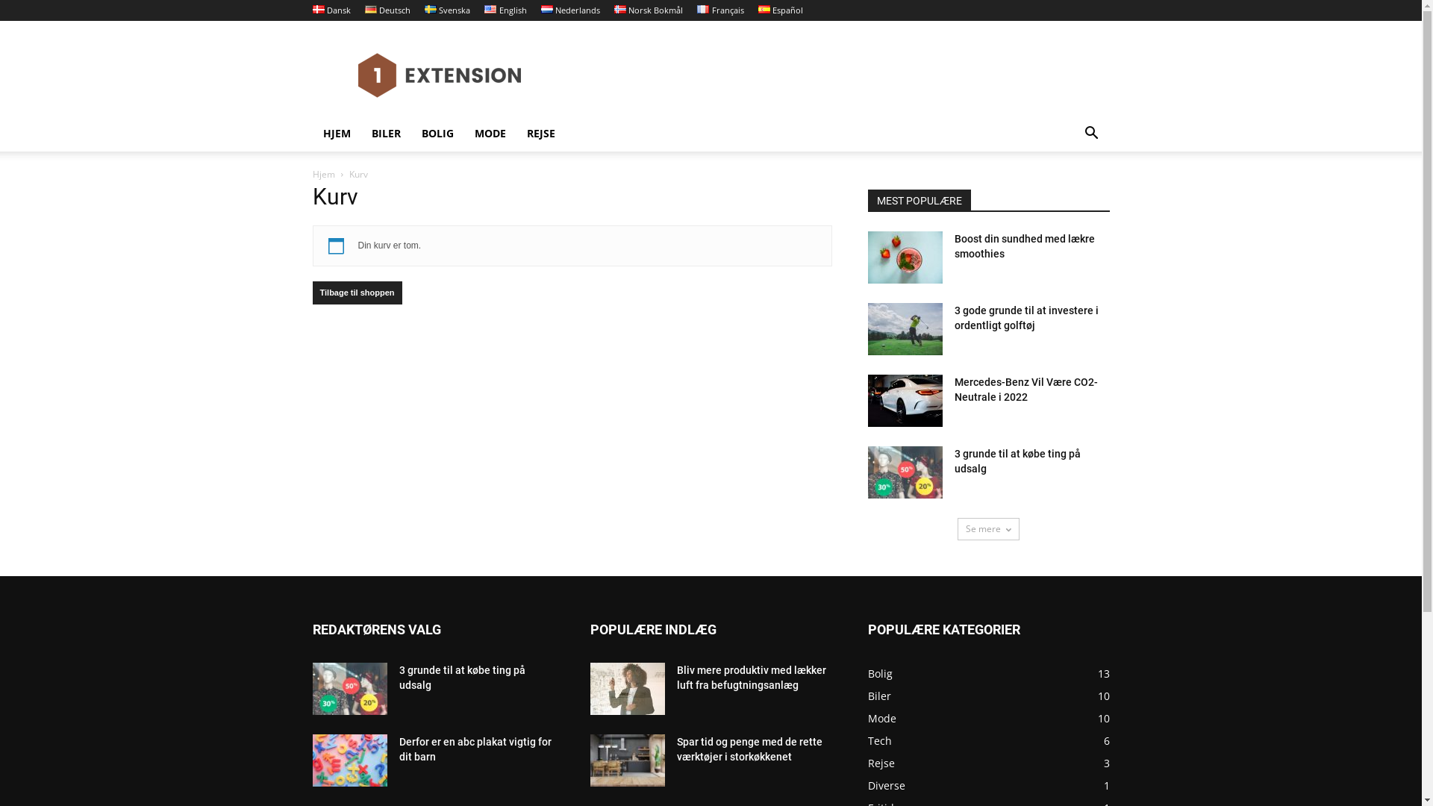  Describe the element at coordinates (881, 763) in the screenshot. I see `Rejse
3` at that location.